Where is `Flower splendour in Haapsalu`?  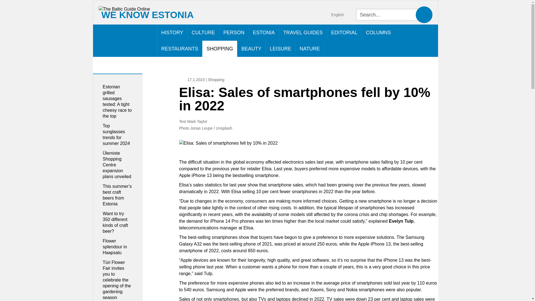 Flower splendour in Haapsalu is located at coordinates (115, 247).